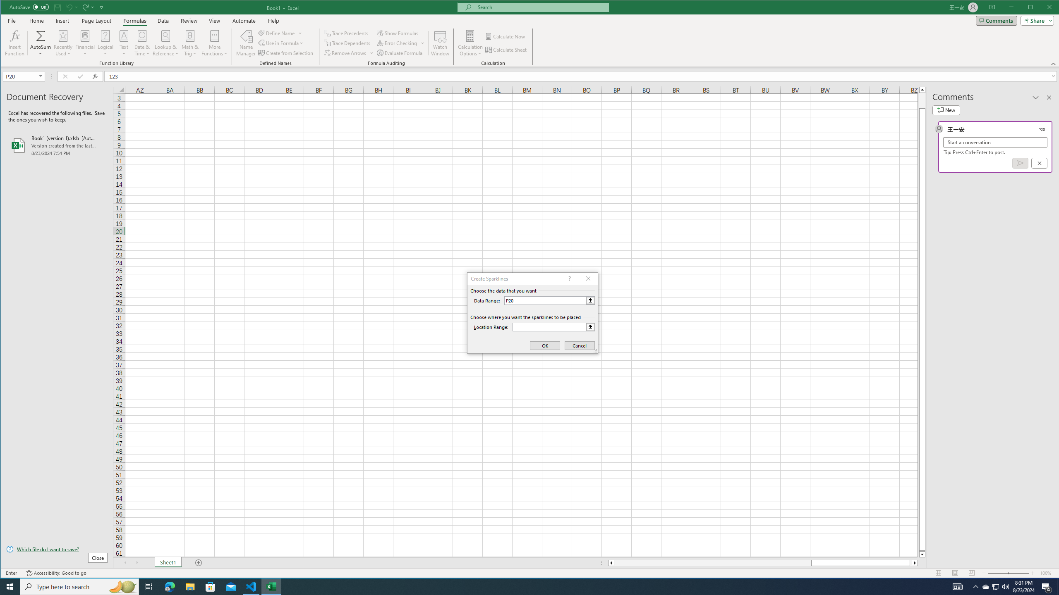  Describe the element at coordinates (163, 21) in the screenshot. I see `Data` at that location.